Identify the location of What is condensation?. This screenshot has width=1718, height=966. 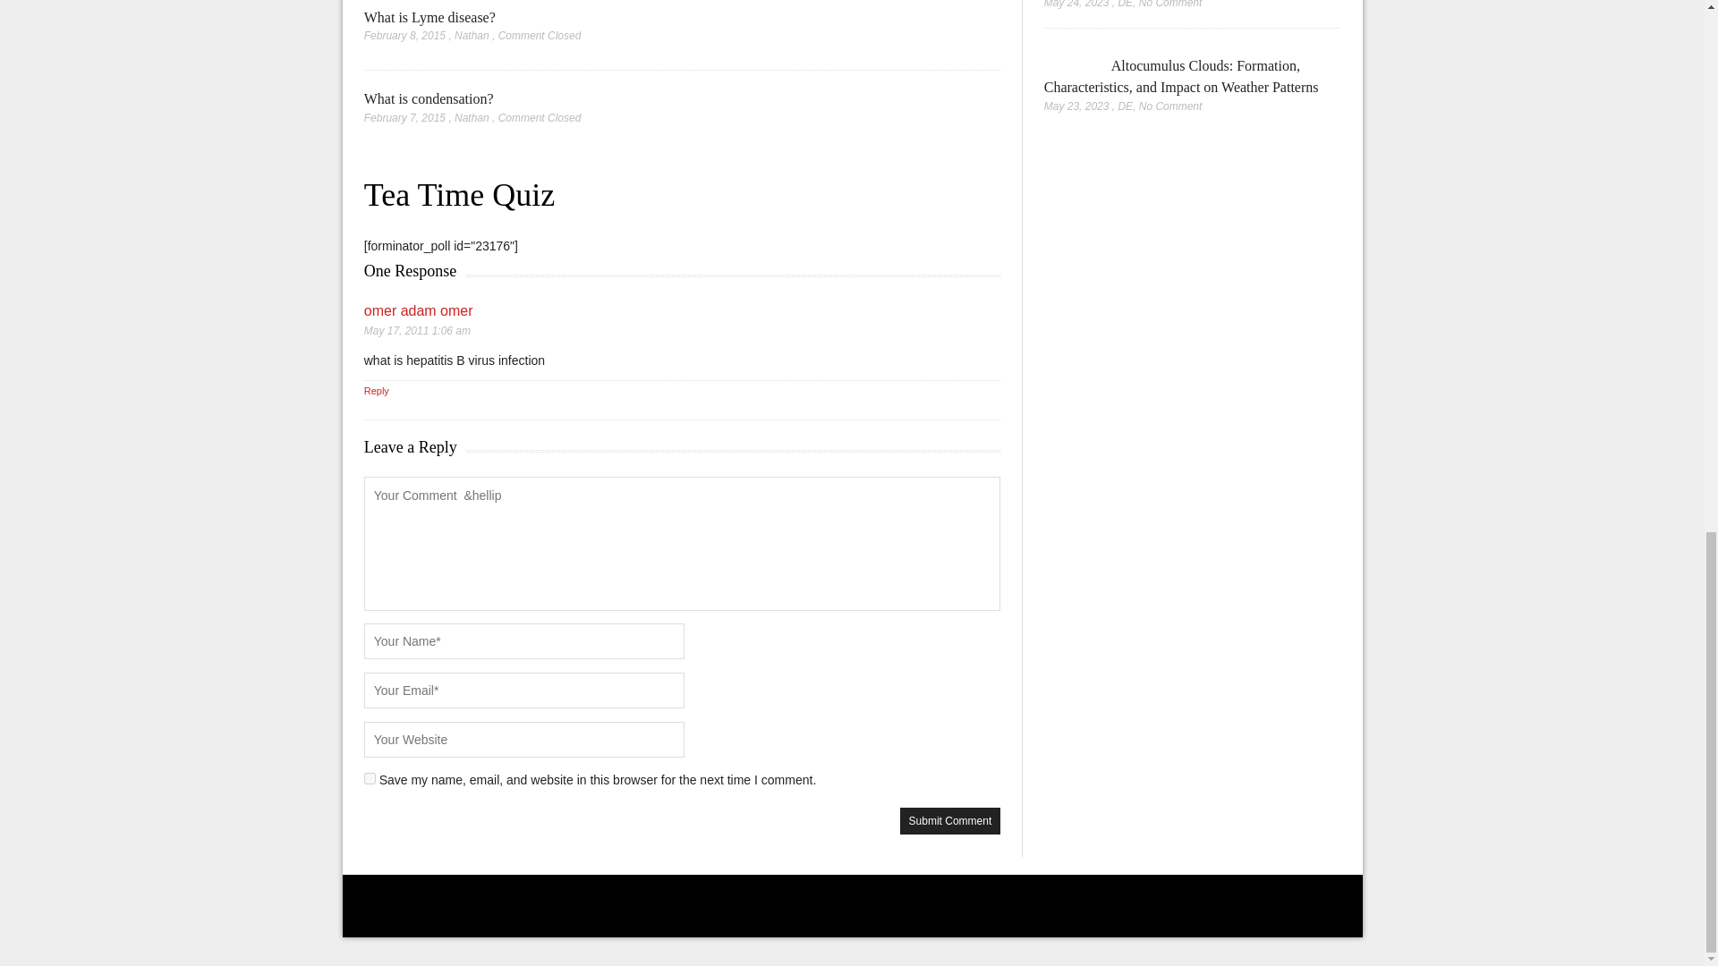
(429, 98).